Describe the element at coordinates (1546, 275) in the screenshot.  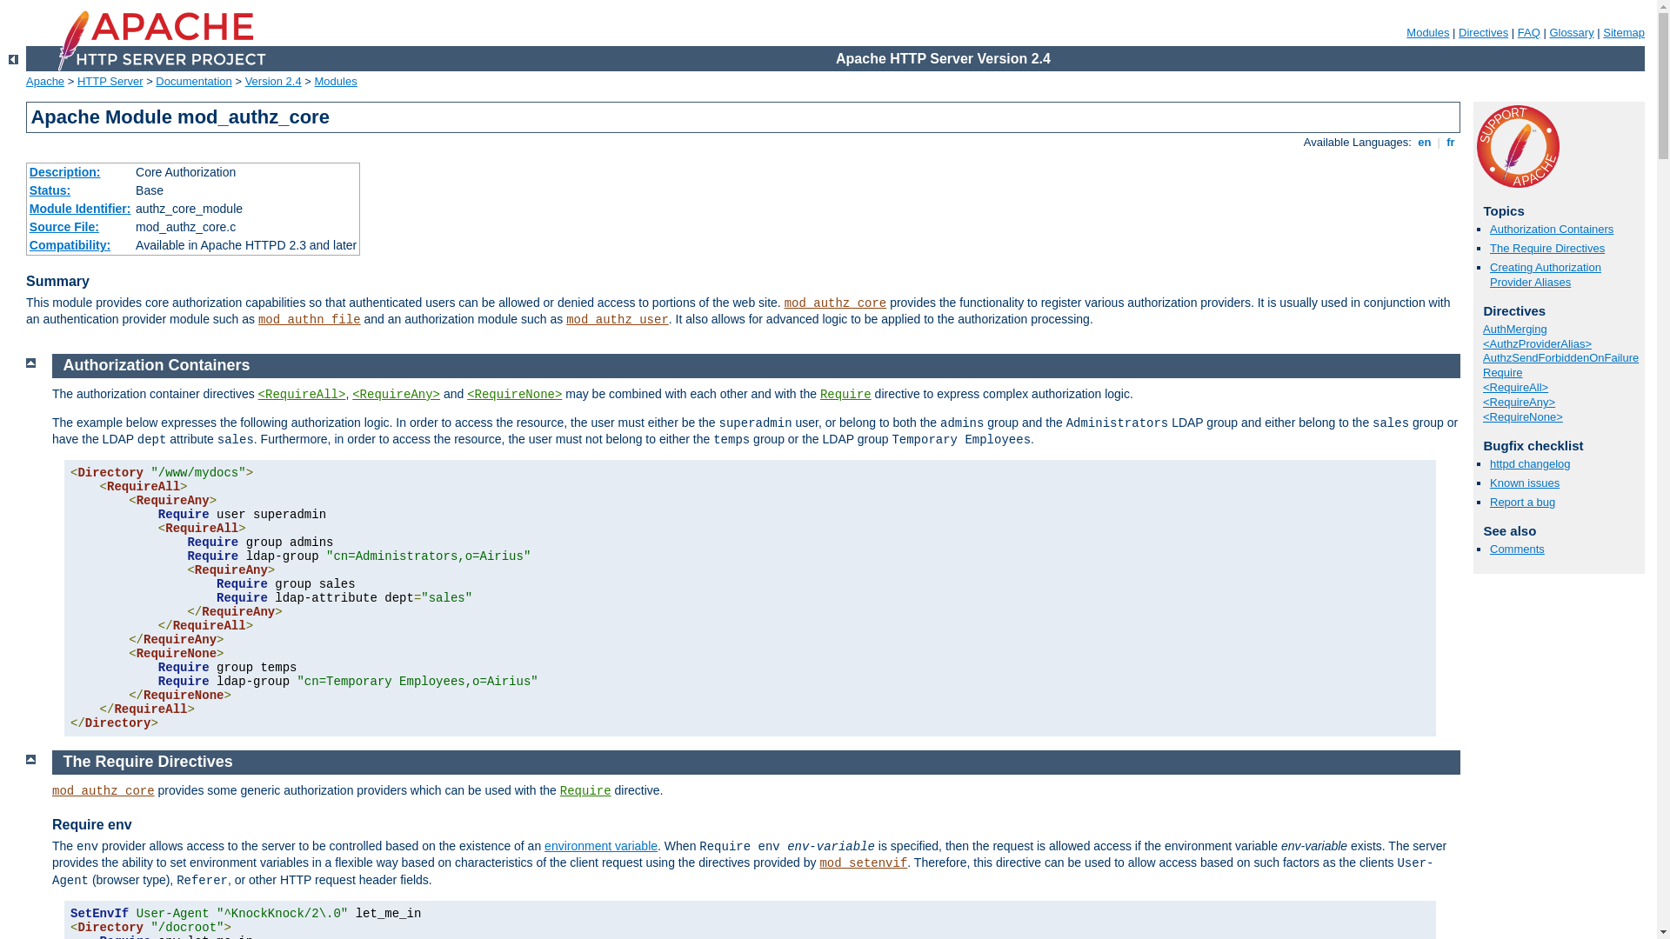
I see `Creating Authorization Provider Aliases` at that location.